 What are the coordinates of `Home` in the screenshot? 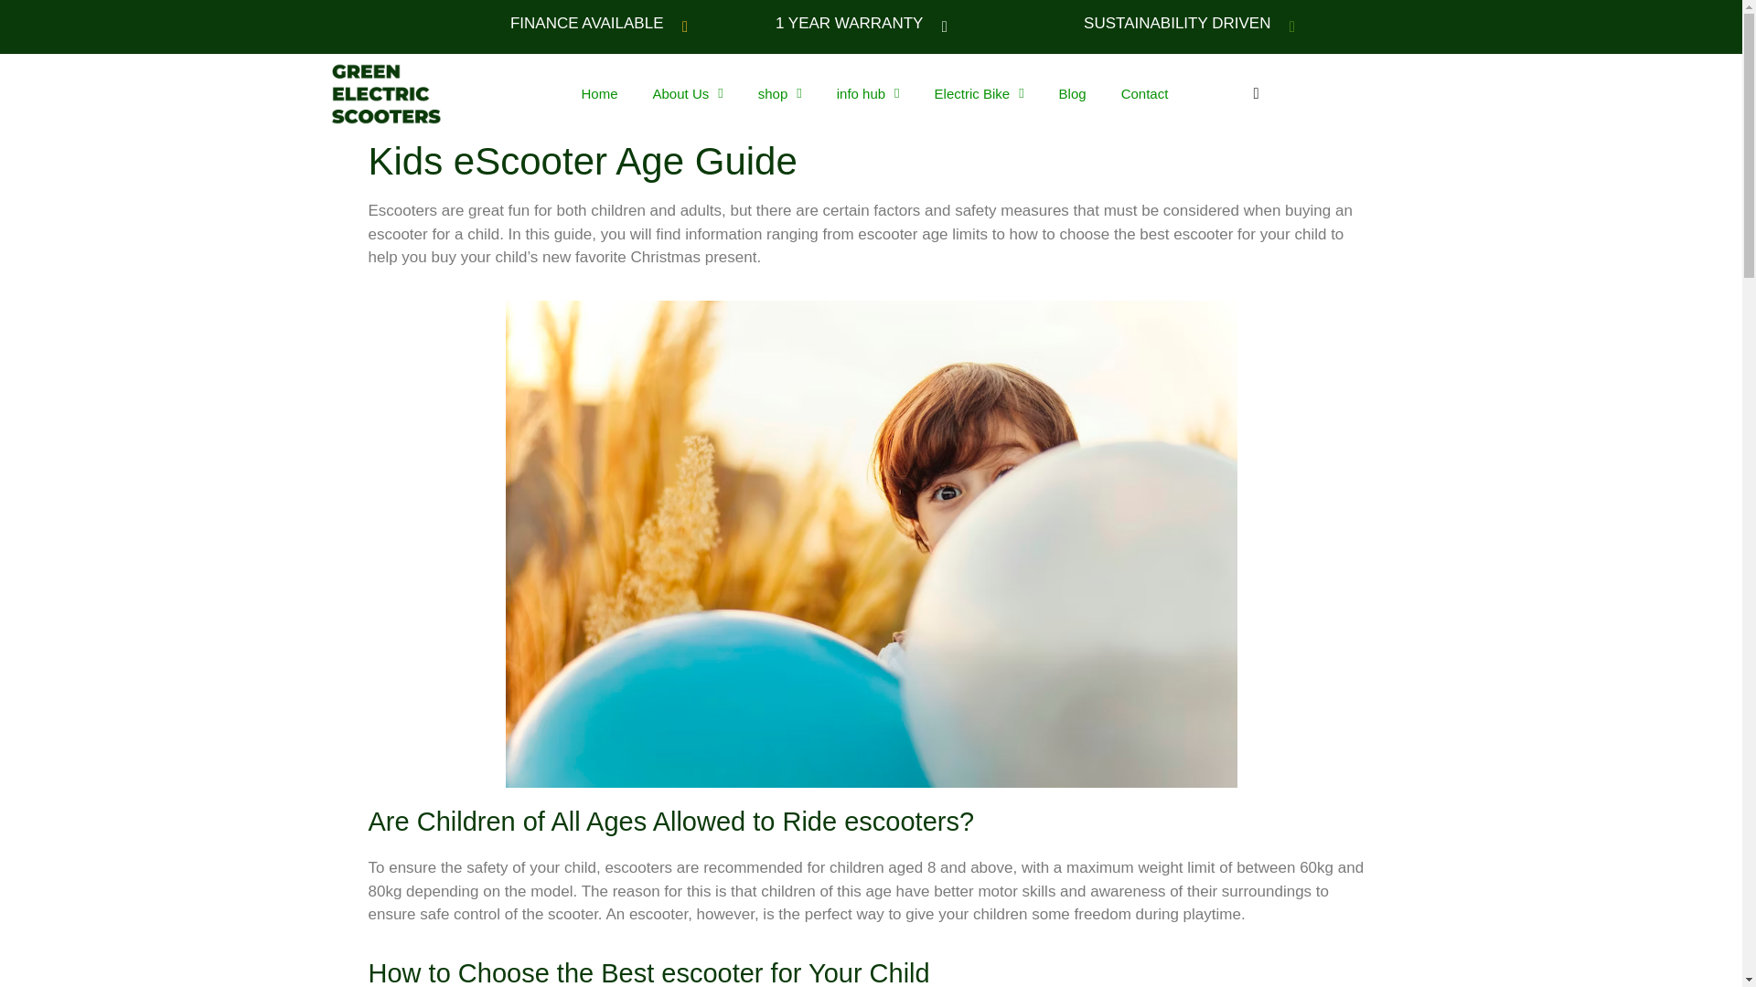 It's located at (598, 93).